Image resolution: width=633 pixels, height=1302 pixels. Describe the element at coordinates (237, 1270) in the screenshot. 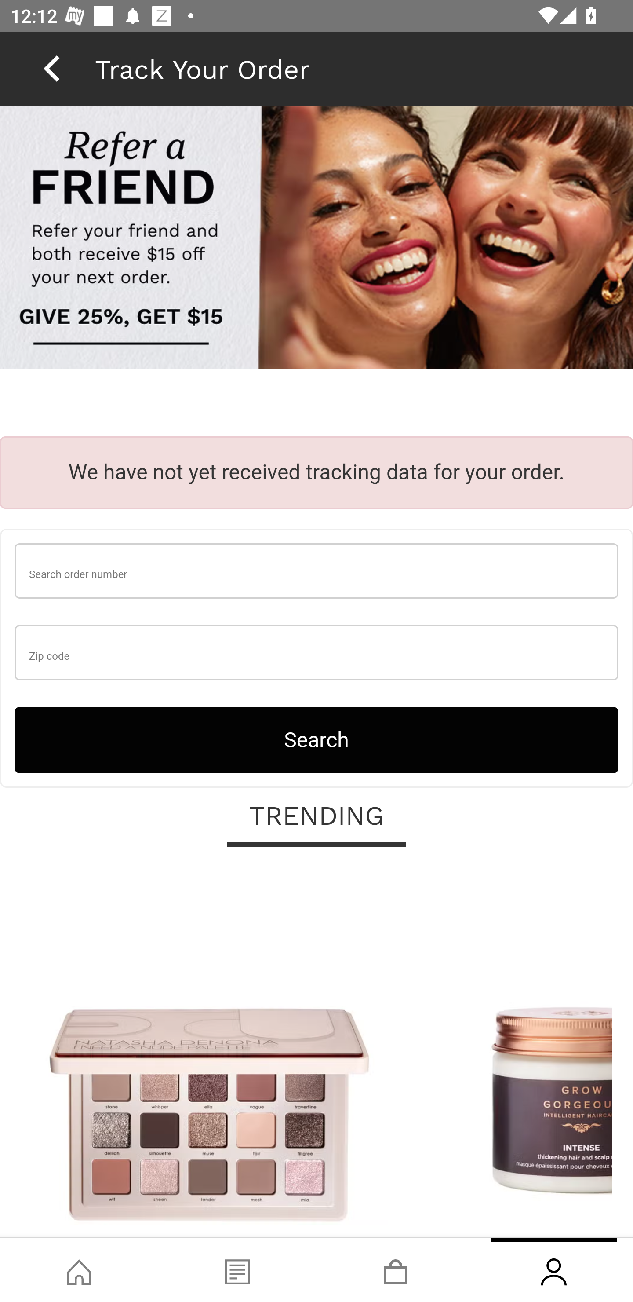

I see `Blog, tab, 2 of 4` at that location.